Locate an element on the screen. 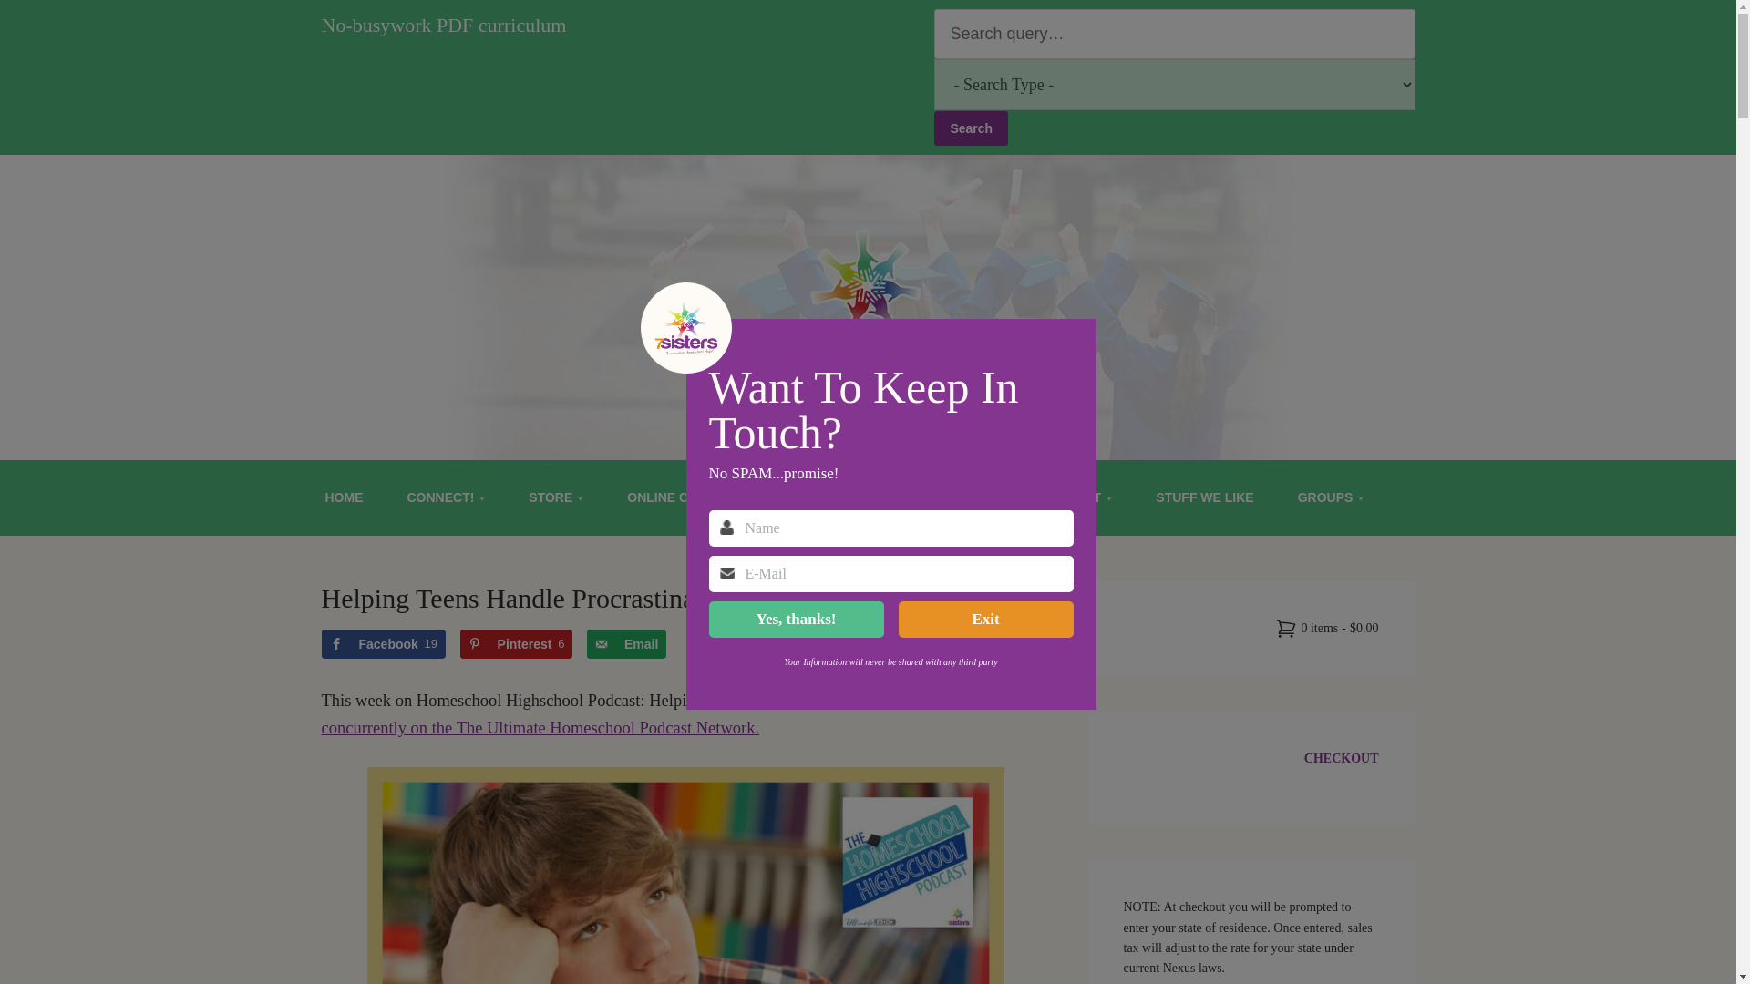 This screenshot has width=1750, height=984. Yes, thanks! is located at coordinates (796, 619).